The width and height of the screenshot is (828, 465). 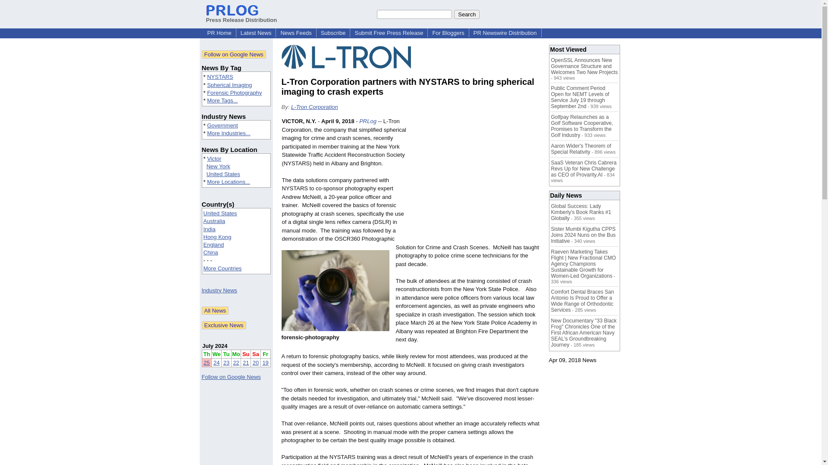 What do you see at coordinates (216, 310) in the screenshot?
I see `All News` at bounding box center [216, 310].